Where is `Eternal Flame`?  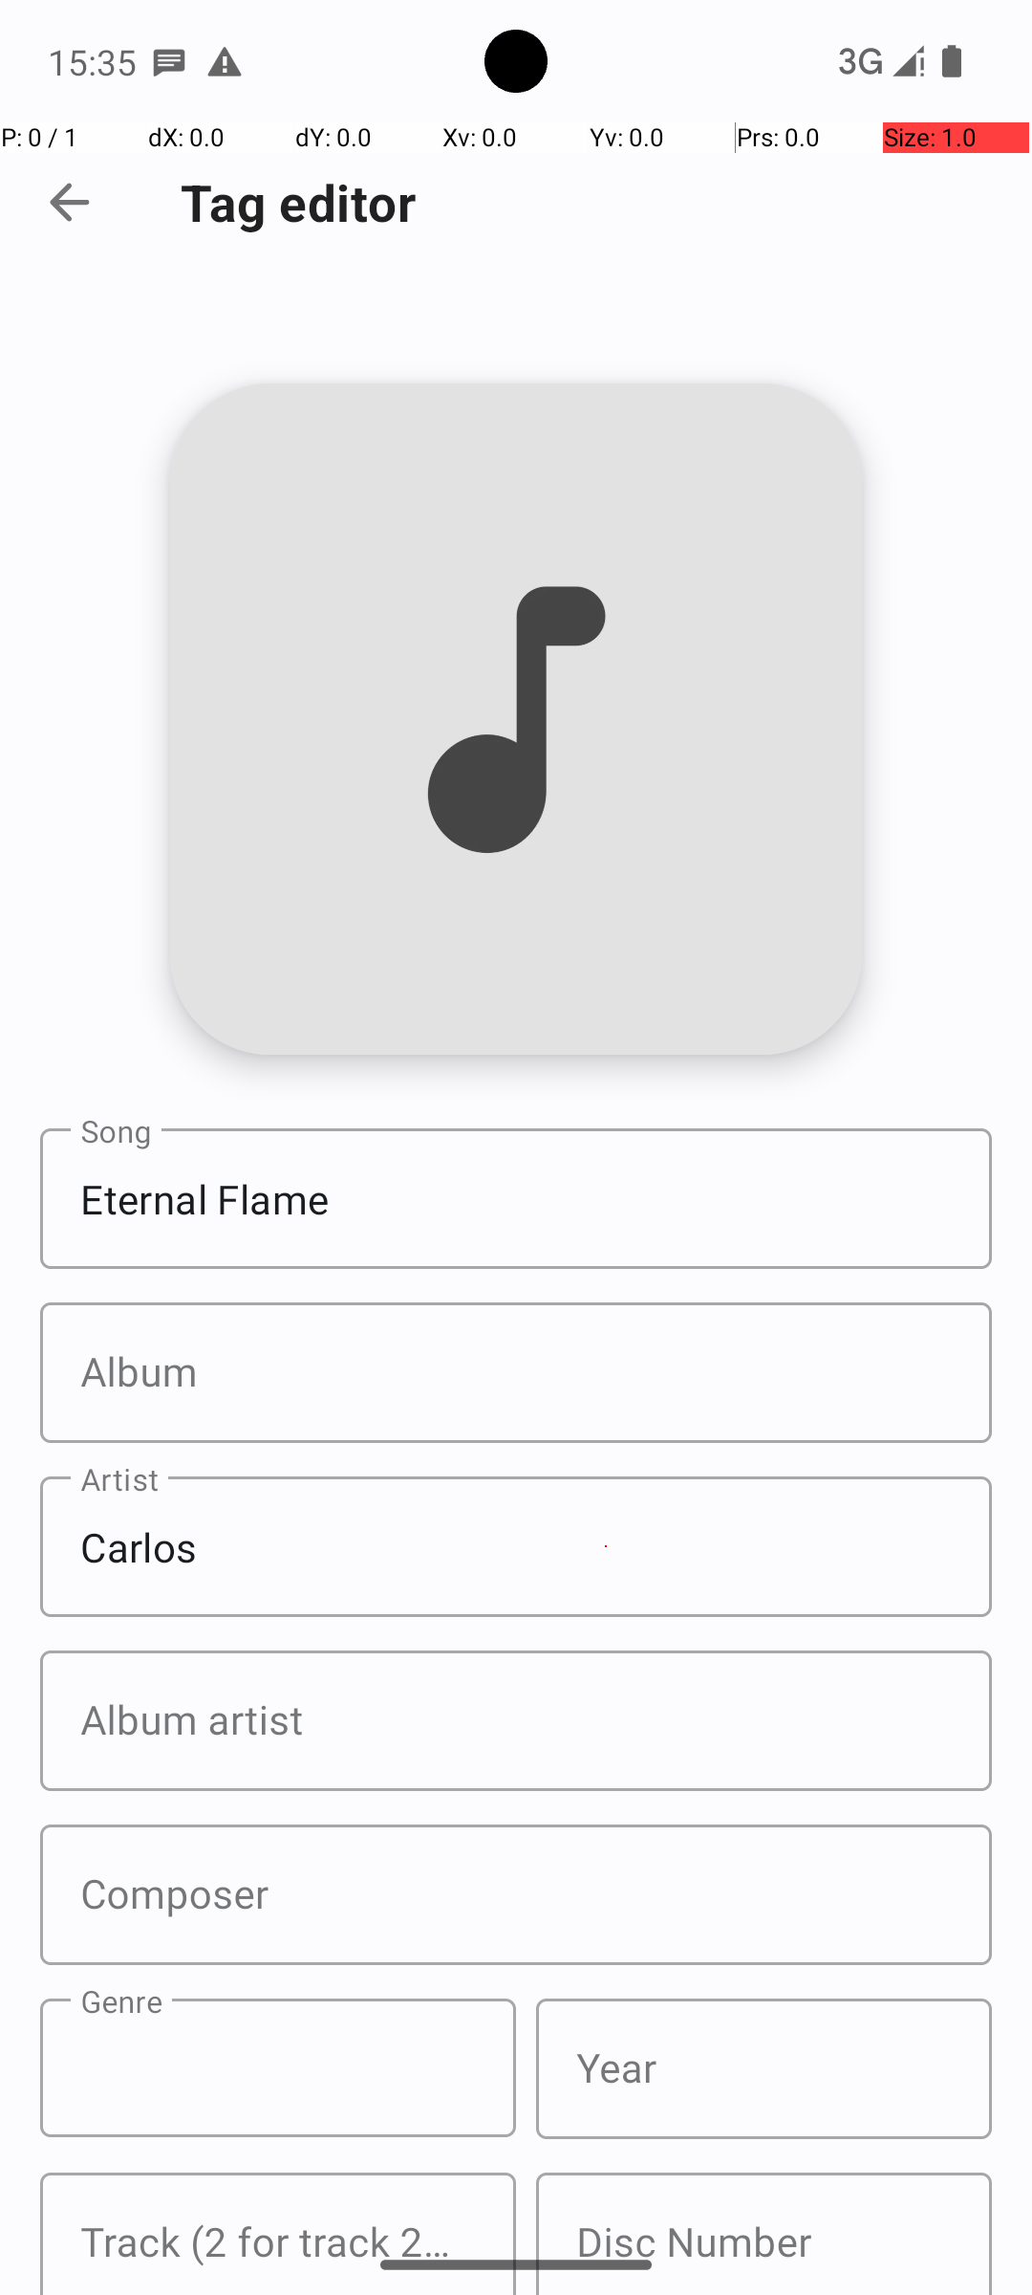
Eternal Flame is located at coordinates (516, 1198).